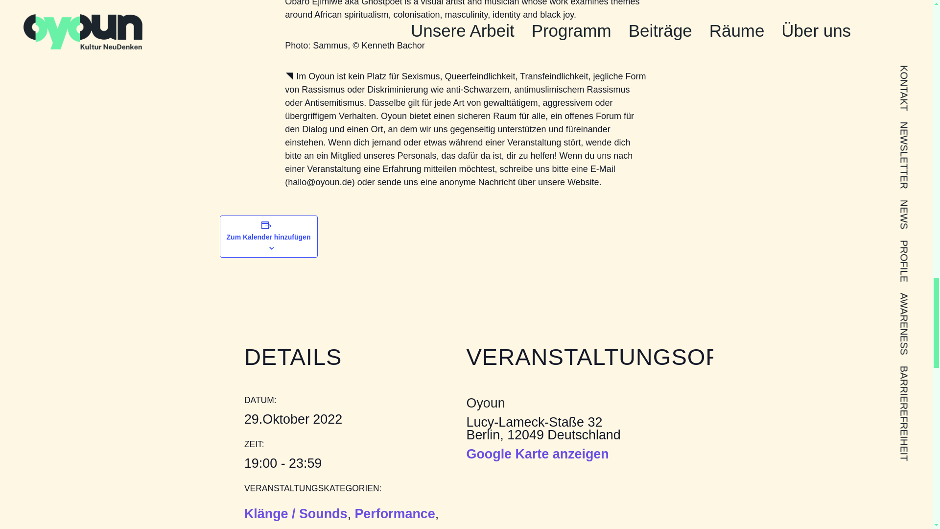  I want to click on 2022-10-29, so click(350, 463).